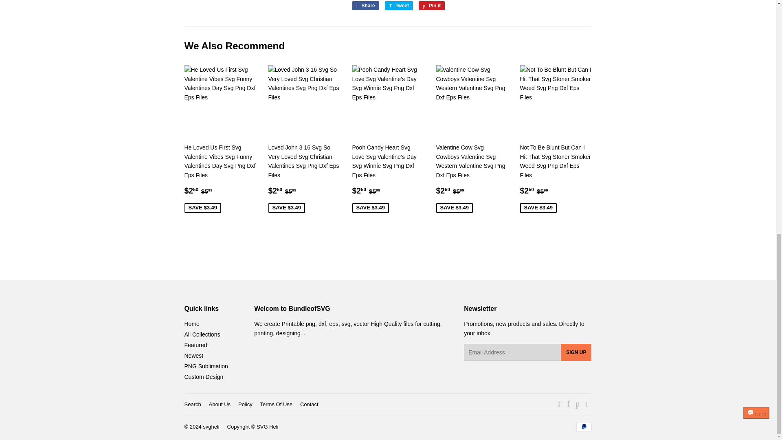  What do you see at coordinates (398, 6) in the screenshot?
I see `Home` at bounding box center [398, 6].